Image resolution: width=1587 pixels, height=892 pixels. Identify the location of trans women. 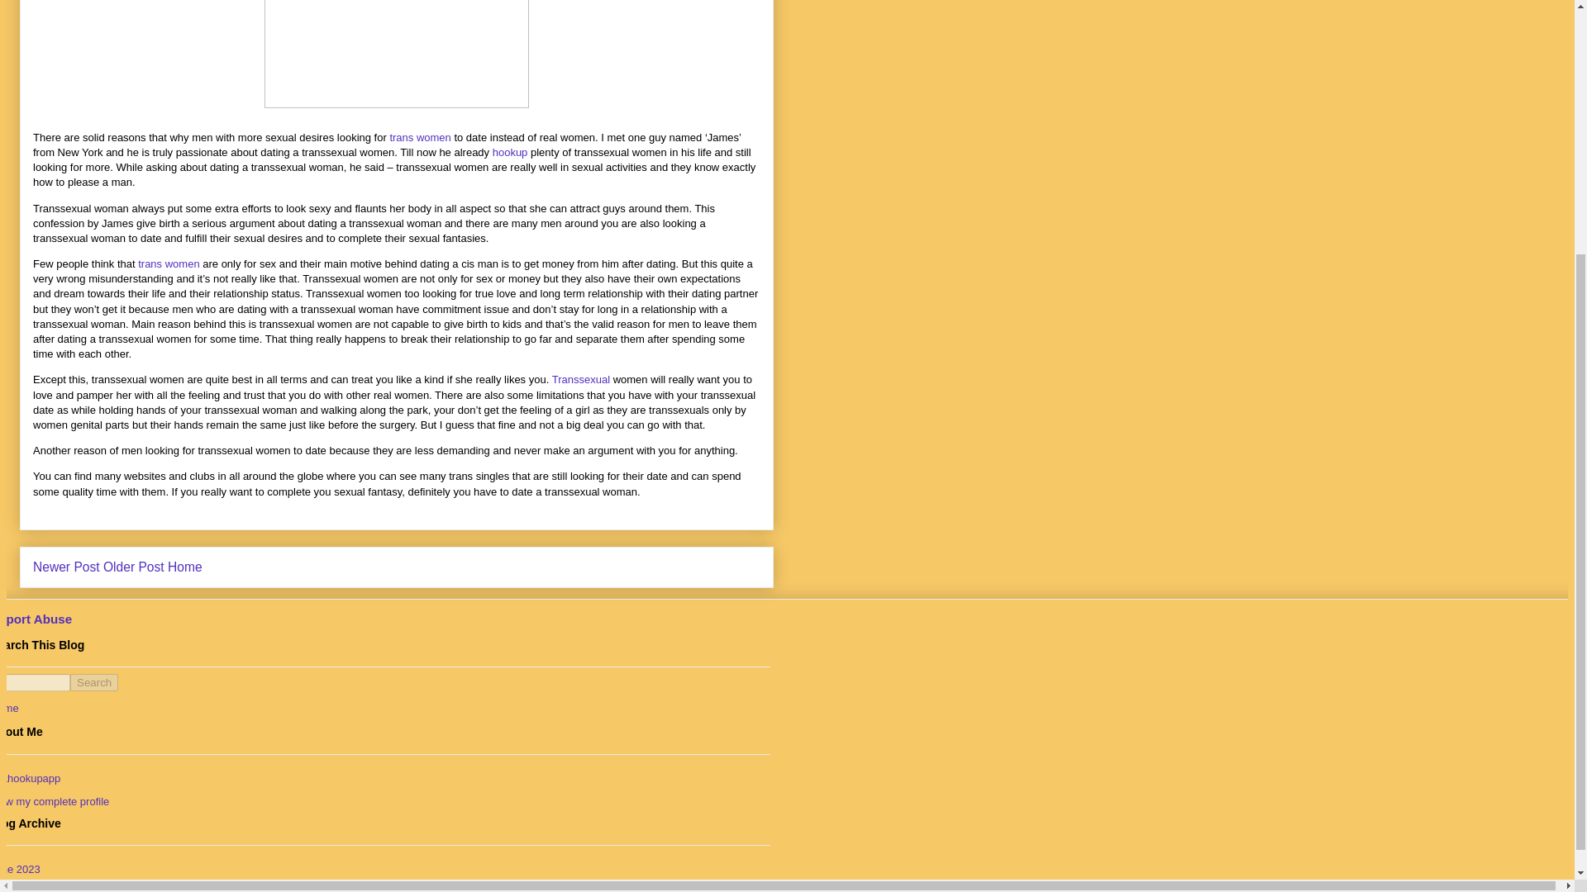
(420, 137).